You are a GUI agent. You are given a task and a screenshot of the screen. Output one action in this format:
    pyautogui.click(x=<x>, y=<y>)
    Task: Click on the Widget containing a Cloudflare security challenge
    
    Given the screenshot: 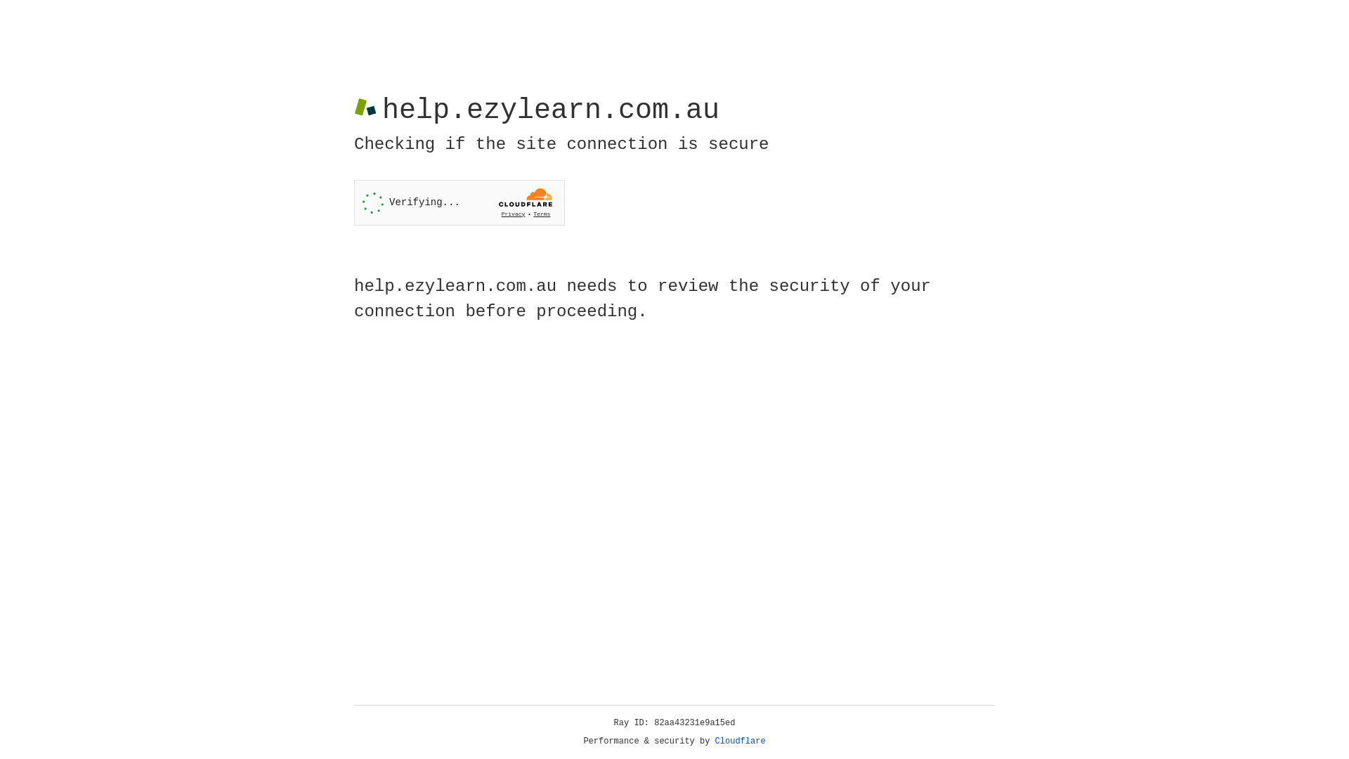 What is the action you would take?
    pyautogui.click(x=460, y=202)
    